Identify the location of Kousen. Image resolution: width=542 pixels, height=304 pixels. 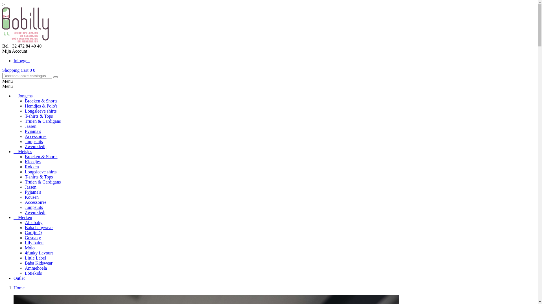
(32, 197).